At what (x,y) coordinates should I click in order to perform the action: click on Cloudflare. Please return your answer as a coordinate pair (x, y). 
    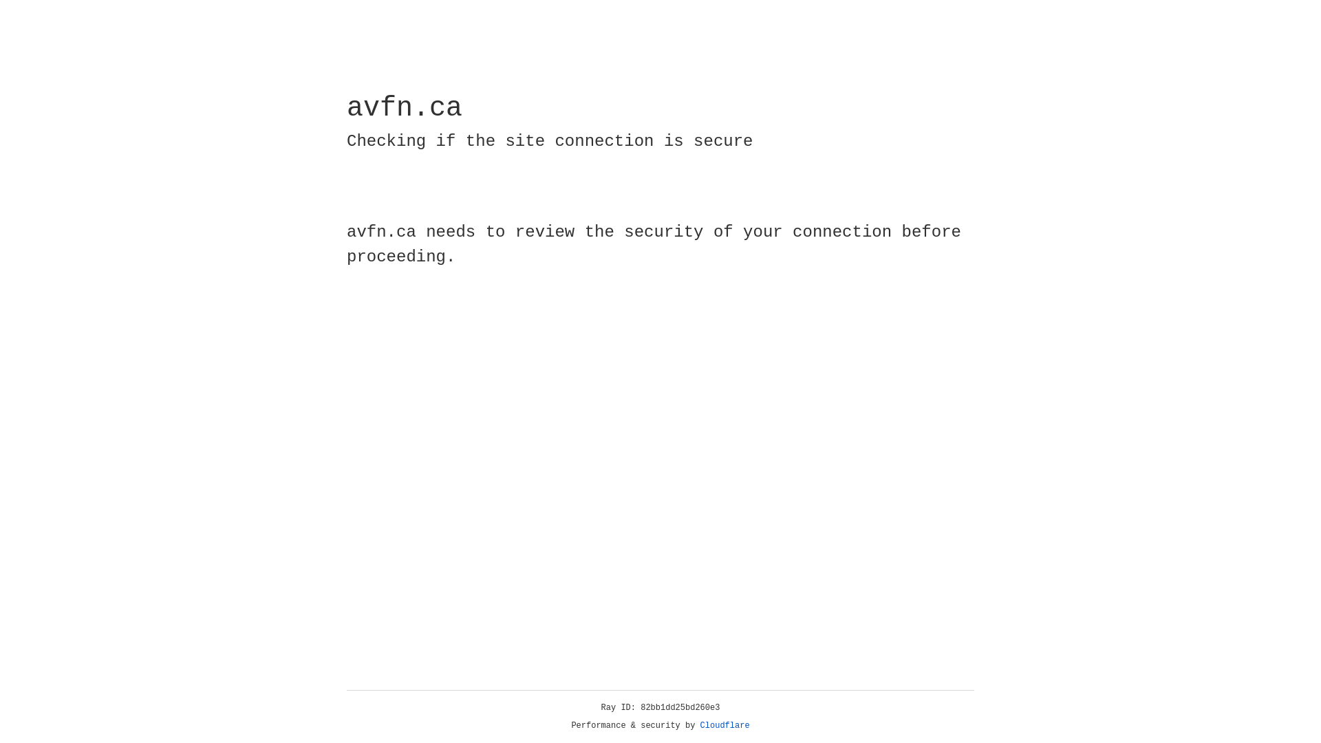
    Looking at the image, I should click on (725, 726).